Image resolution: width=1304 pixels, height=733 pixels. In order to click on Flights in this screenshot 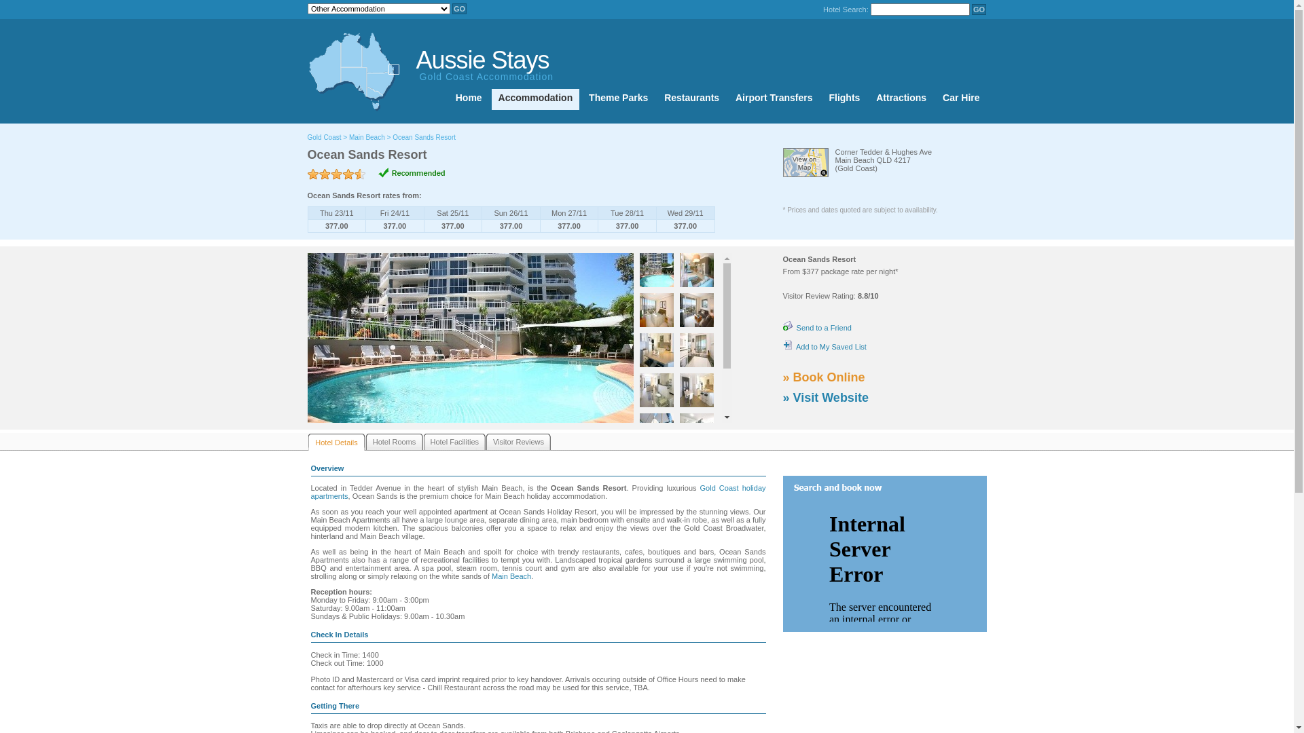, I will do `click(844, 99)`.